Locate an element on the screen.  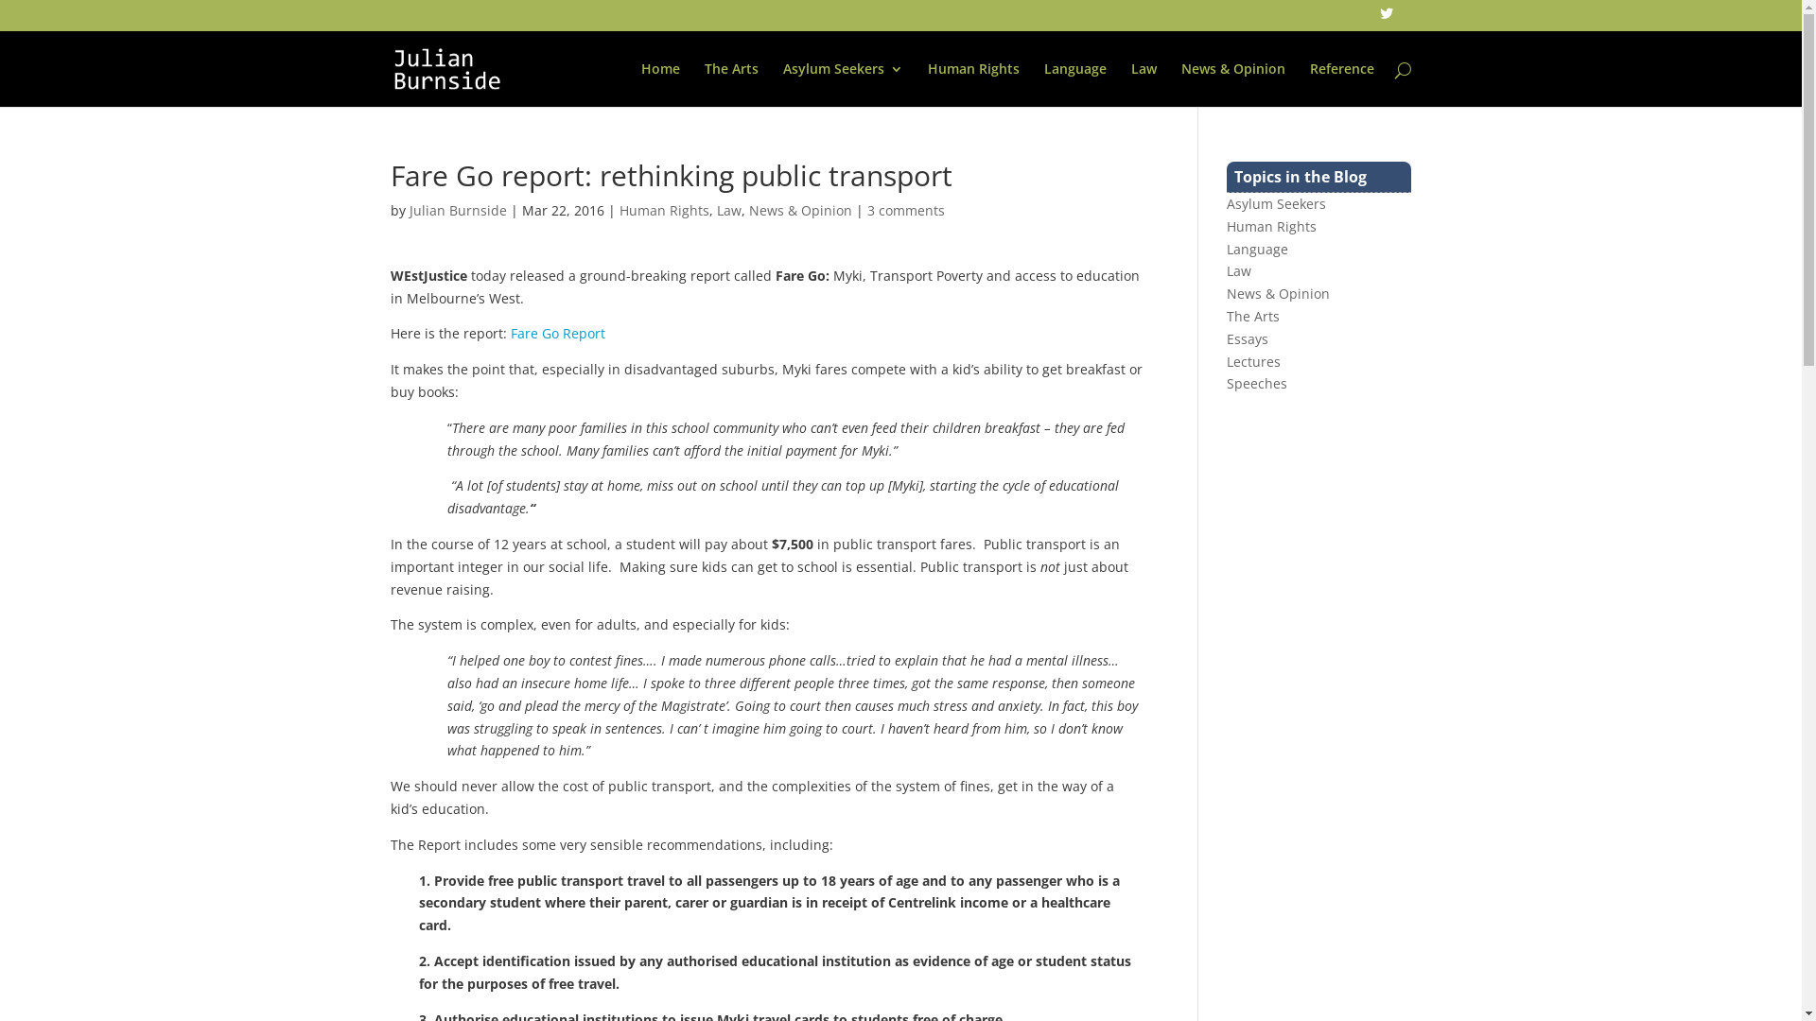
Essays is located at coordinates (1248, 338).